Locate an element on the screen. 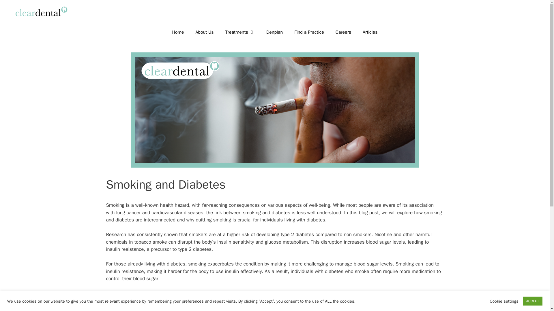 The height and width of the screenshot is (311, 554). Careers is located at coordinates (343, 32).